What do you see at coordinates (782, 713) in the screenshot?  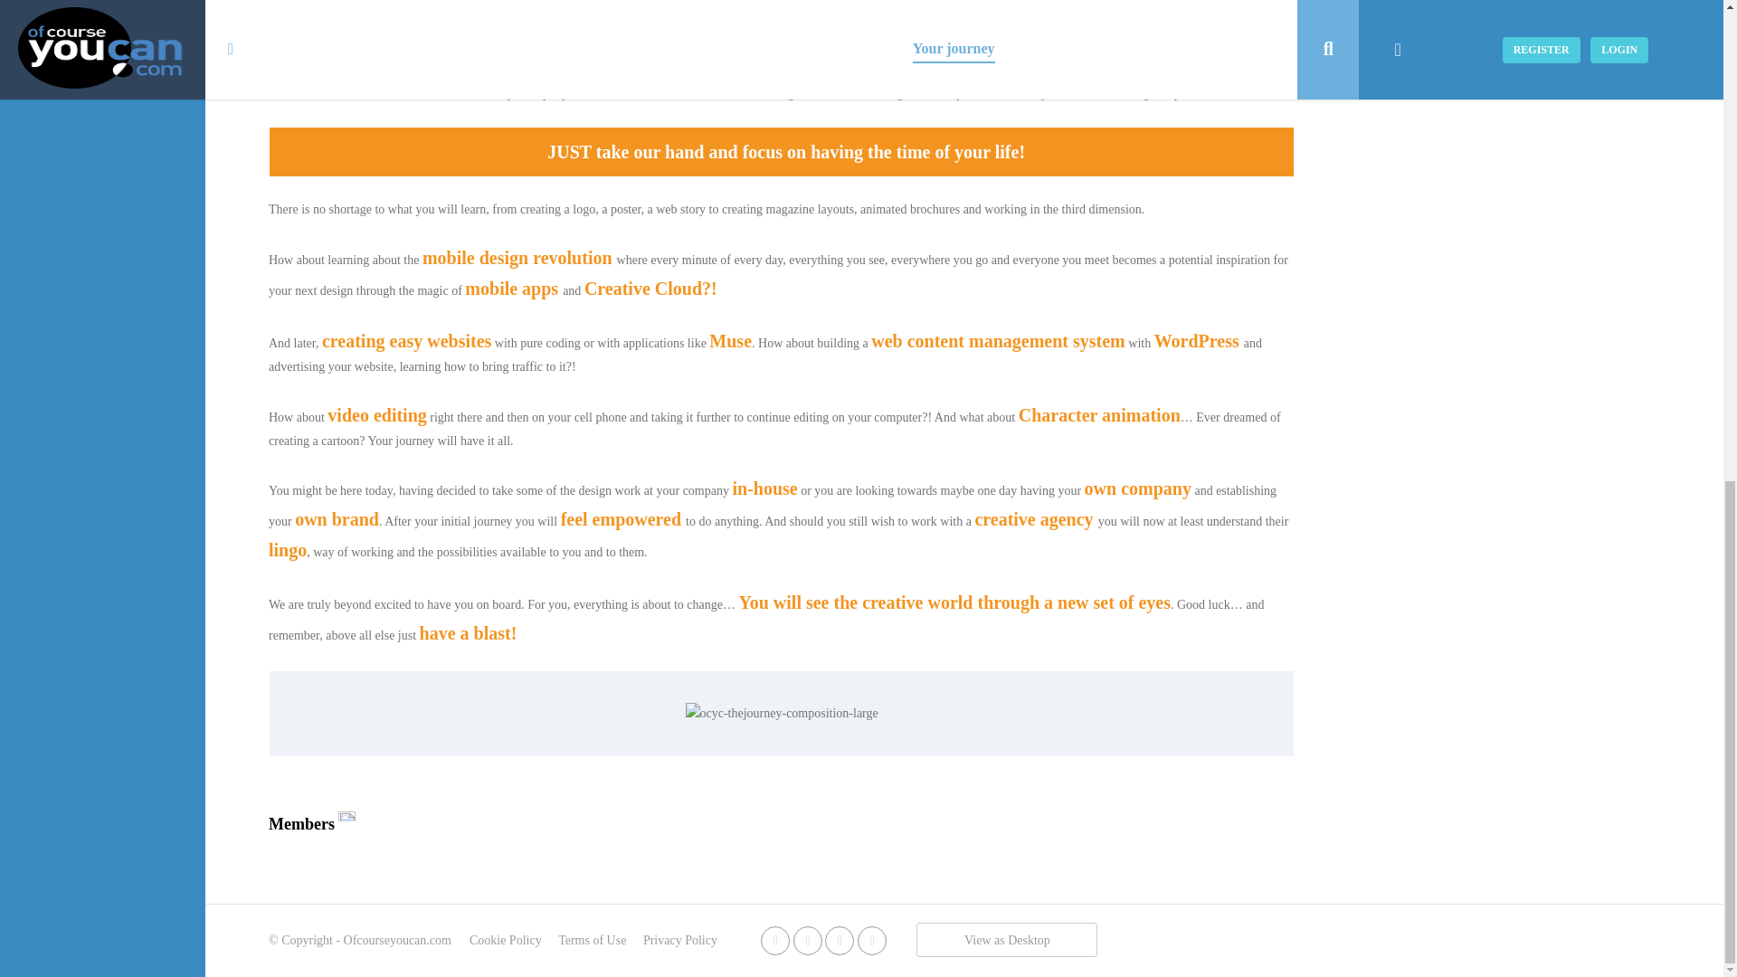 I see `ocyc-thejourney-composition-large` at bounding box center [782, 713].